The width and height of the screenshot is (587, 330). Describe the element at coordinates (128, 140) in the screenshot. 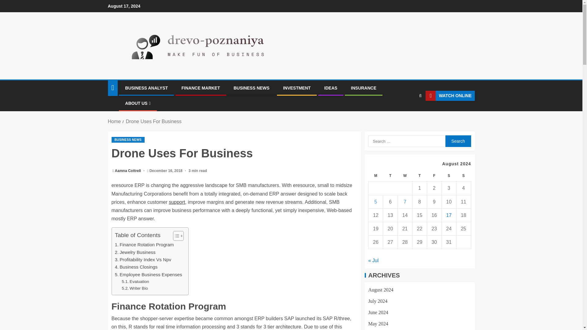

I see `BUSINESS NEWS` at that location.